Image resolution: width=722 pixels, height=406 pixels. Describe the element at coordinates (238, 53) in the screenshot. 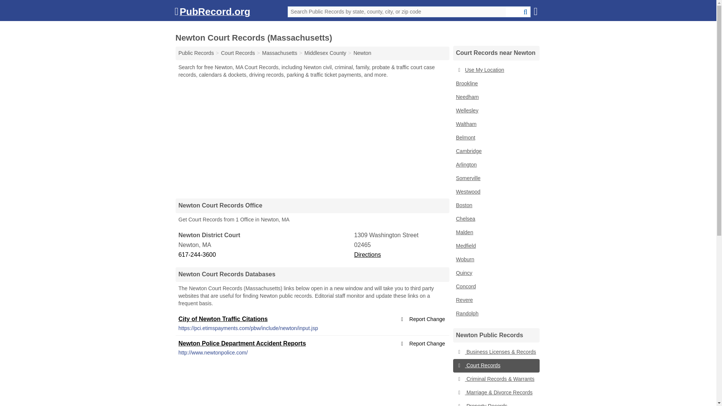

I see `Free Court Records` at that location.